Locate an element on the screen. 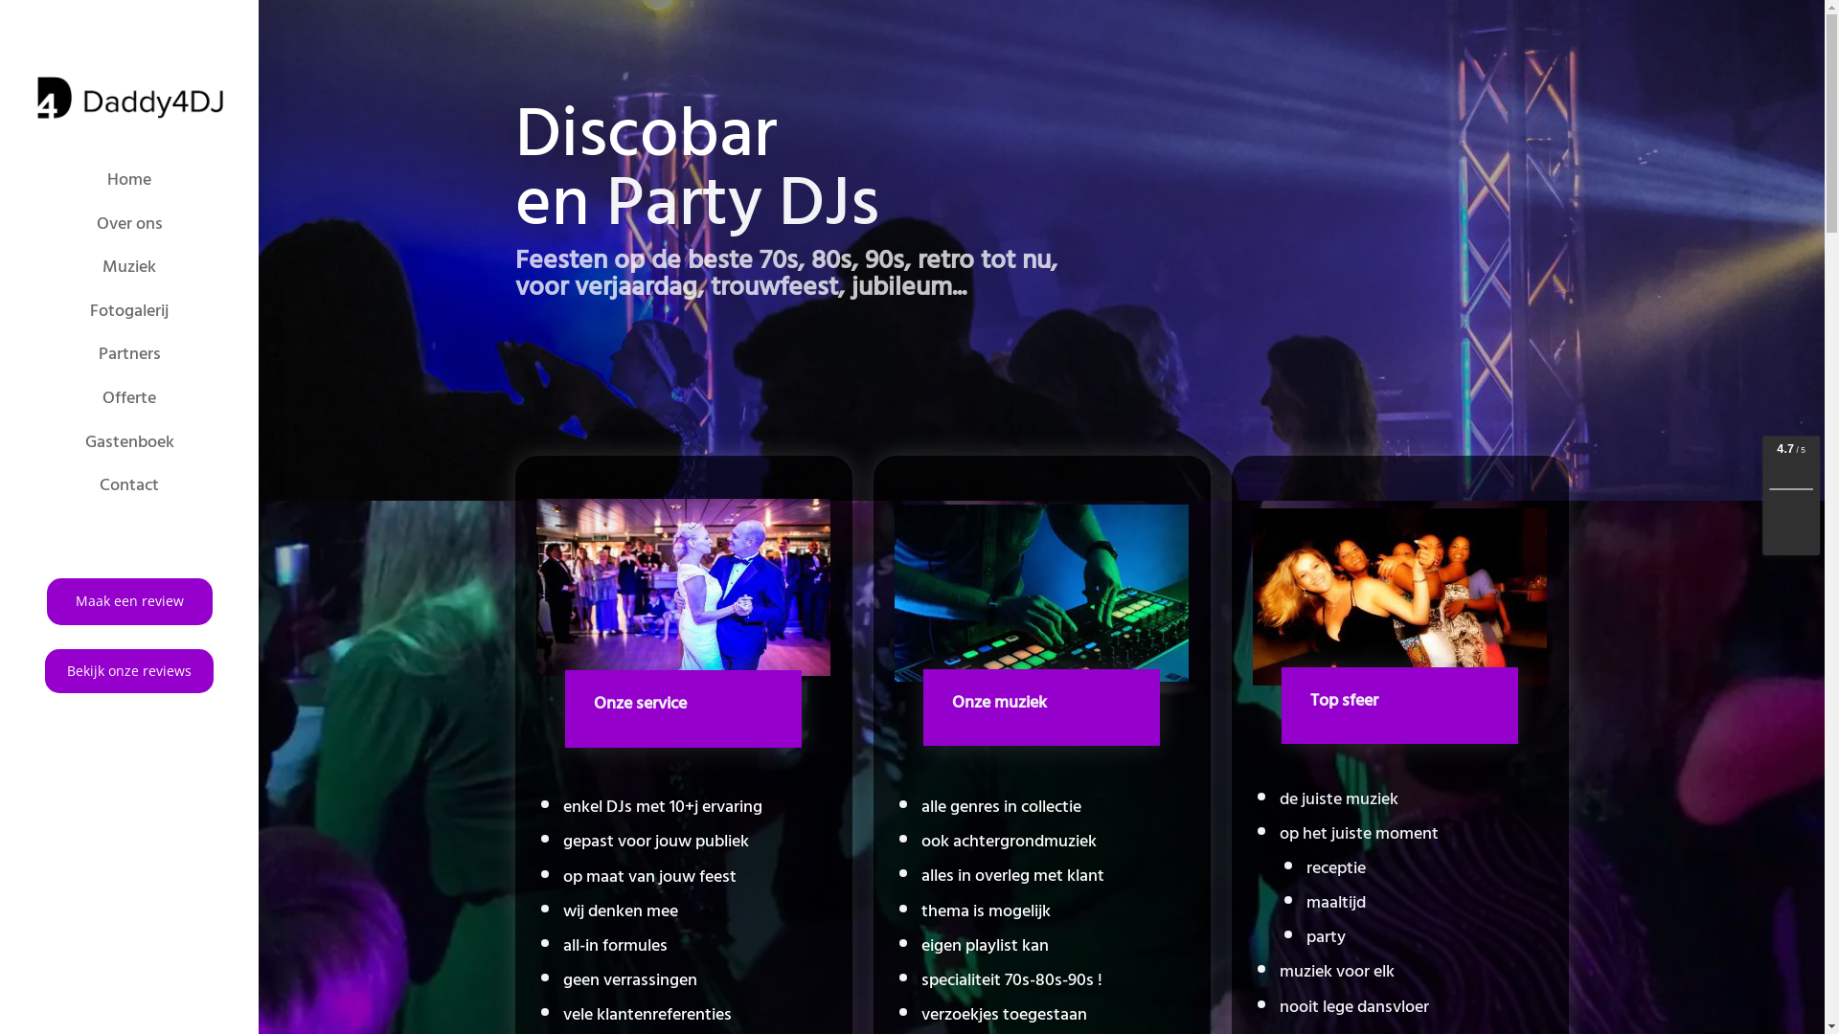  Muziek is located at coordinates (129, 267).